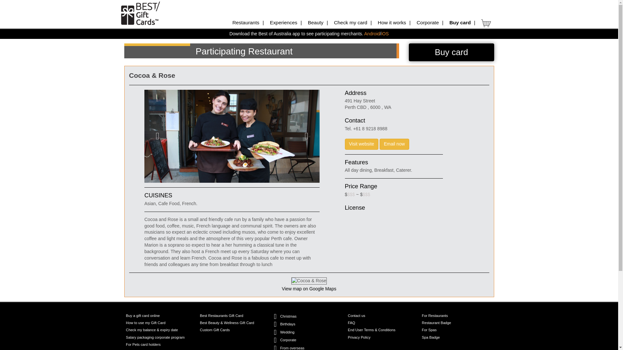  I want to click on FAQ, so click(351, 323).